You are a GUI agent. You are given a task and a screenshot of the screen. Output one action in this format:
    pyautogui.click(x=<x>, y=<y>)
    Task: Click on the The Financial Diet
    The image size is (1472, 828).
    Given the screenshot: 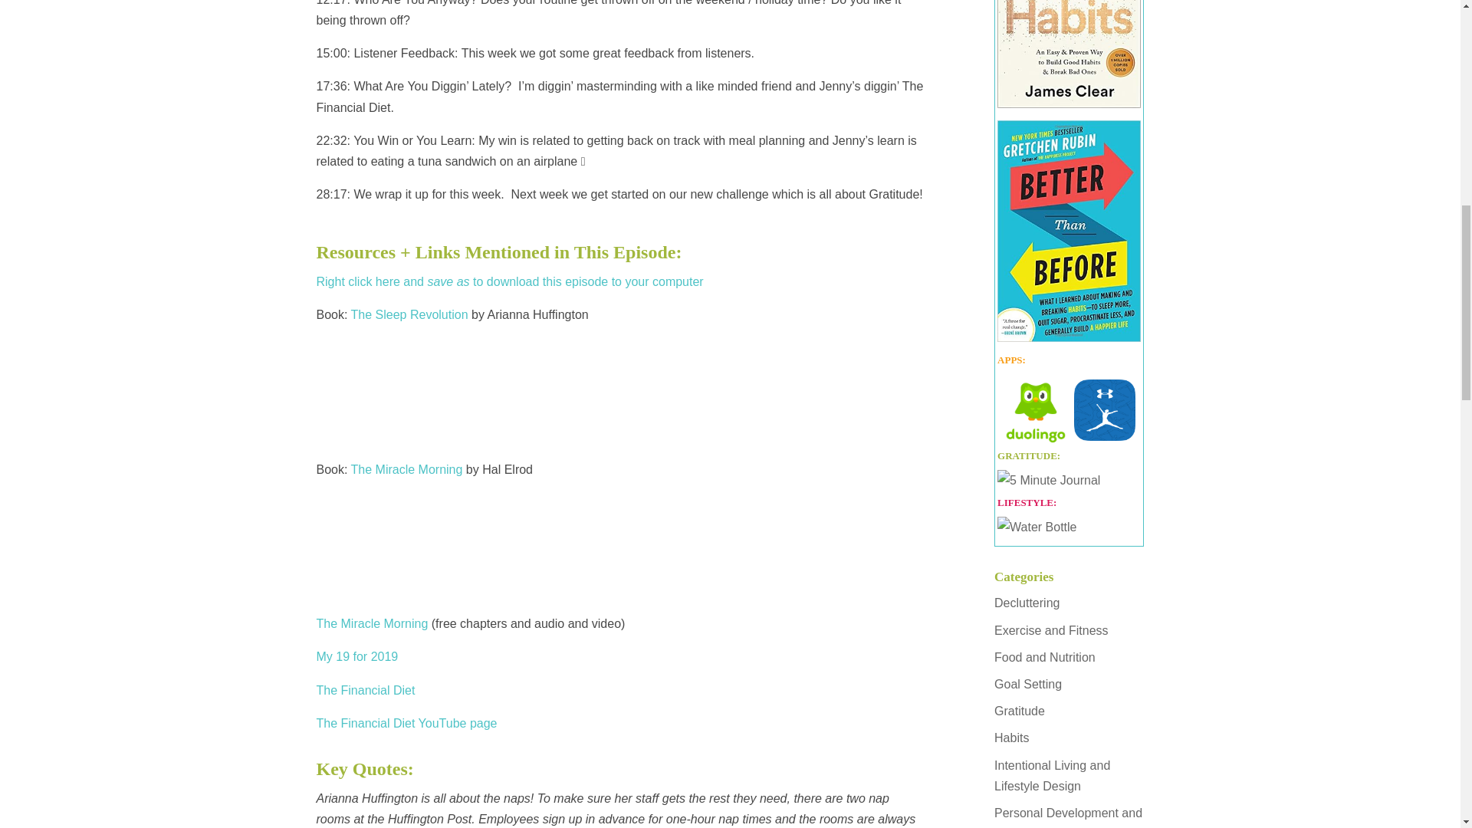 What is the action you would take?
    pyautogui.click(x=365, y=690)
    